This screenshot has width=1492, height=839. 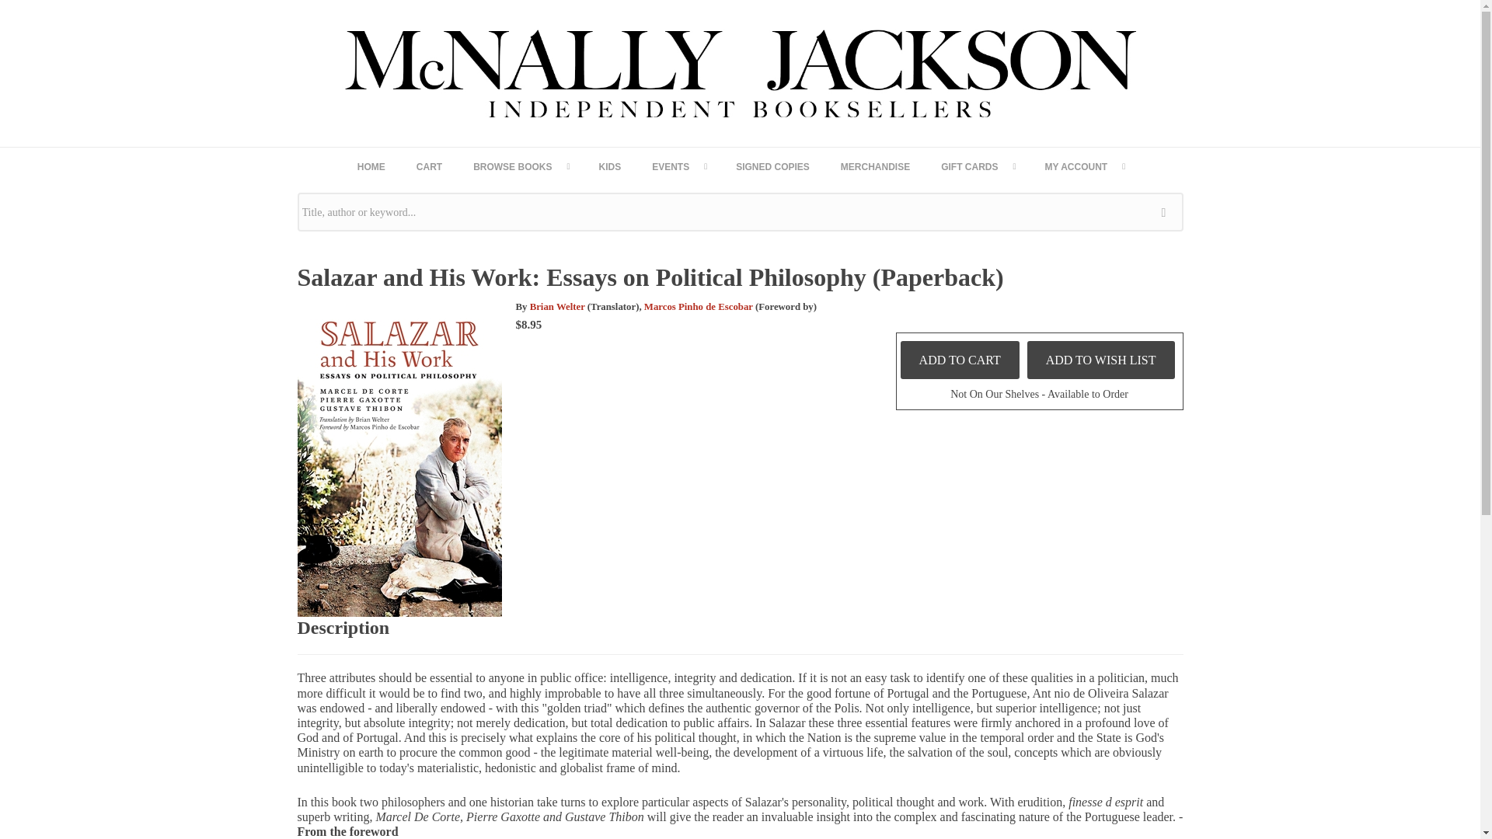 What do you see at coordinates (429, 166) in the screenshot?
I see `CART` at bounding box center [429, 166].